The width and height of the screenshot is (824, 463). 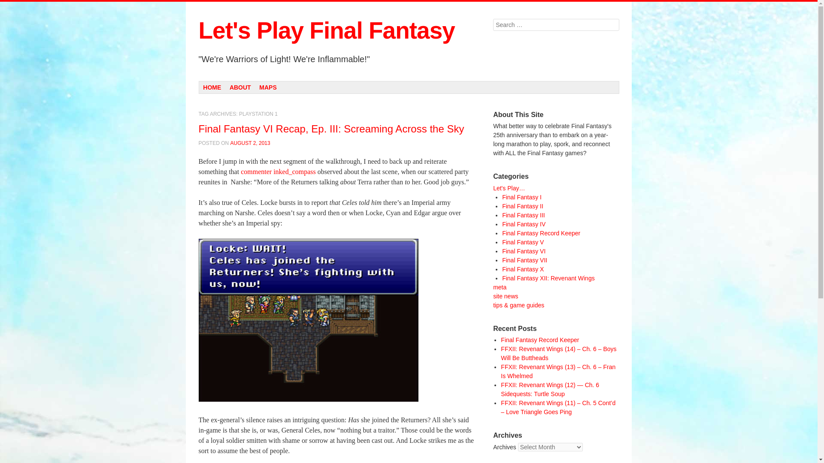 I want to click on Final Fantasy II, so click(x=522, y=206).